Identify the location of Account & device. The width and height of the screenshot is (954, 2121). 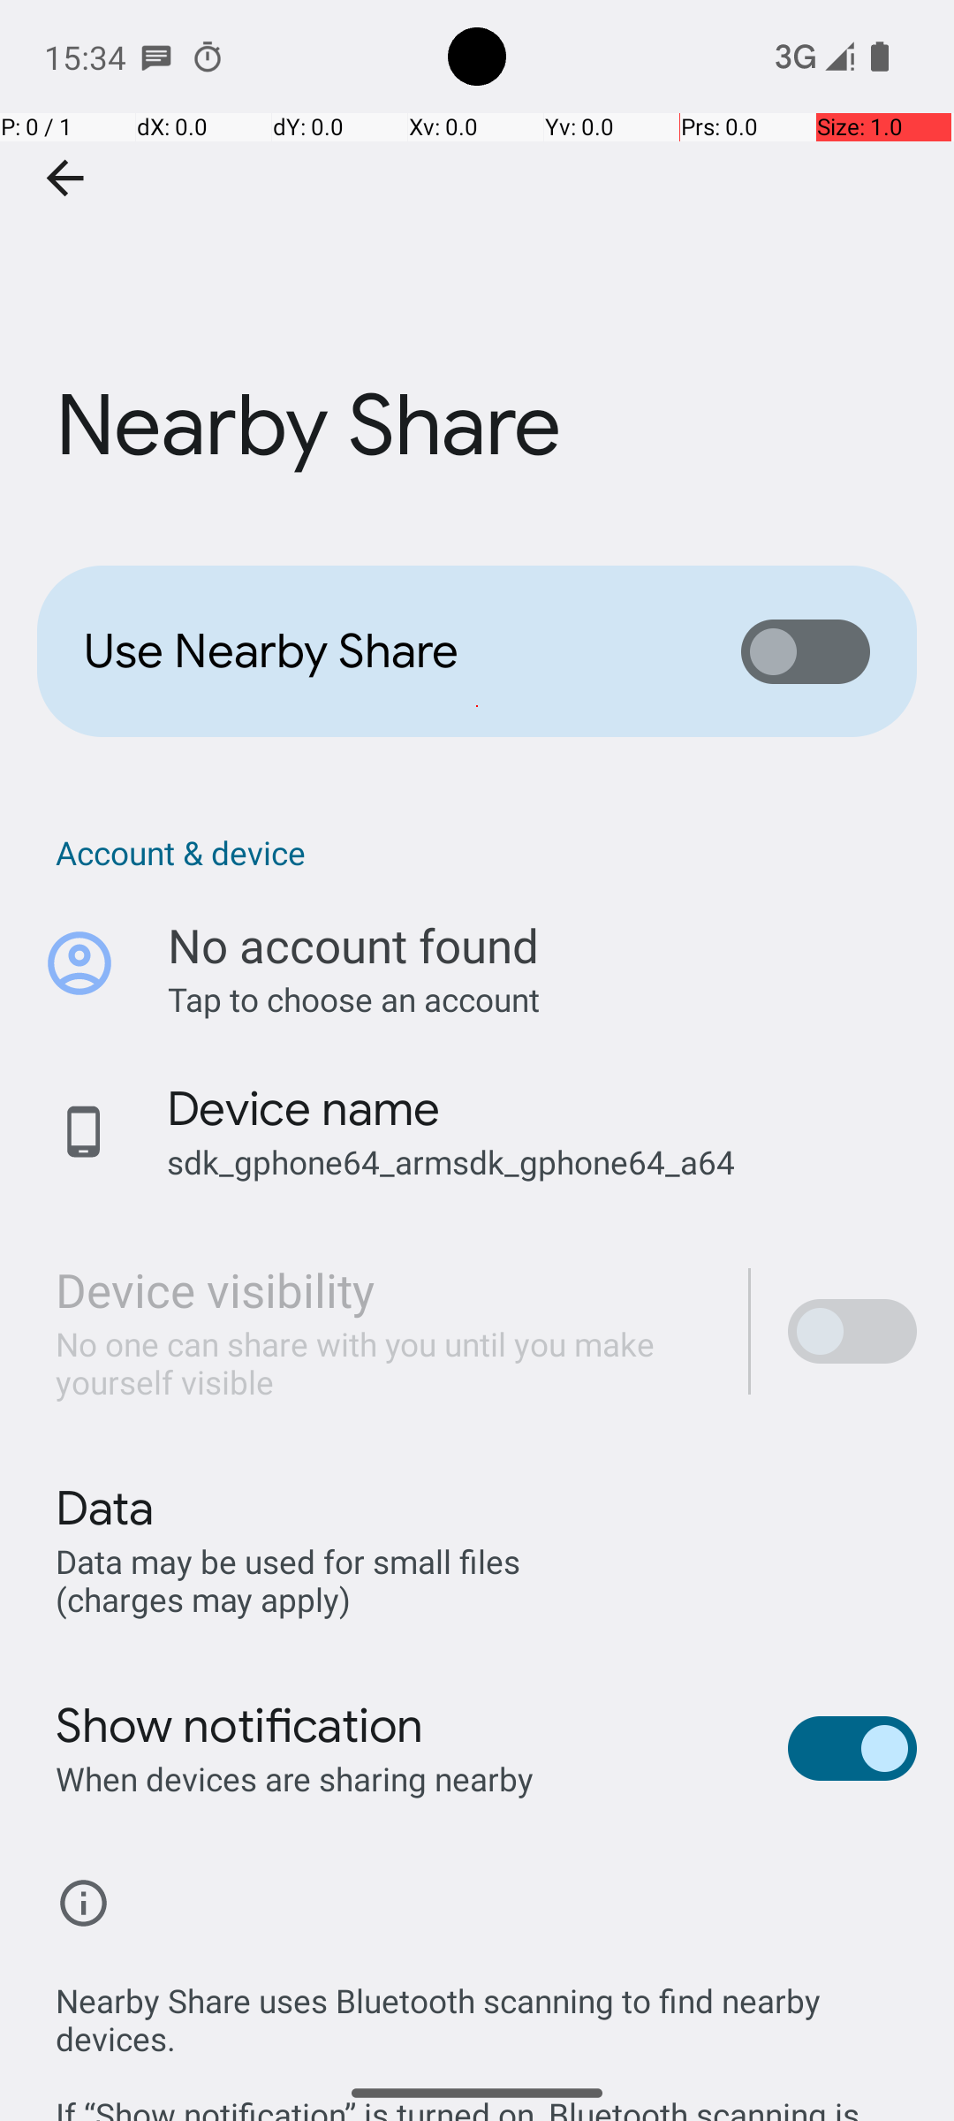
(486, 852).